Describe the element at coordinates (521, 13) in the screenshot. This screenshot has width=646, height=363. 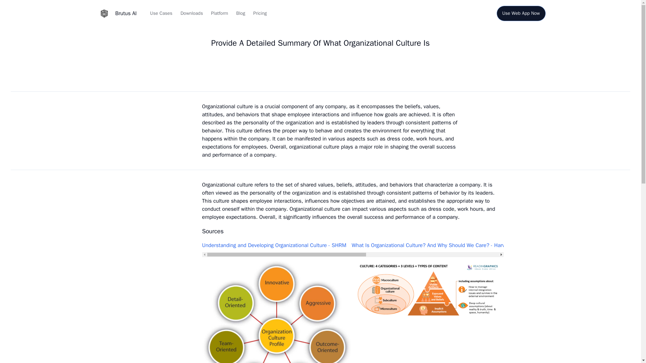
I see `Use Web App Now` at that location.